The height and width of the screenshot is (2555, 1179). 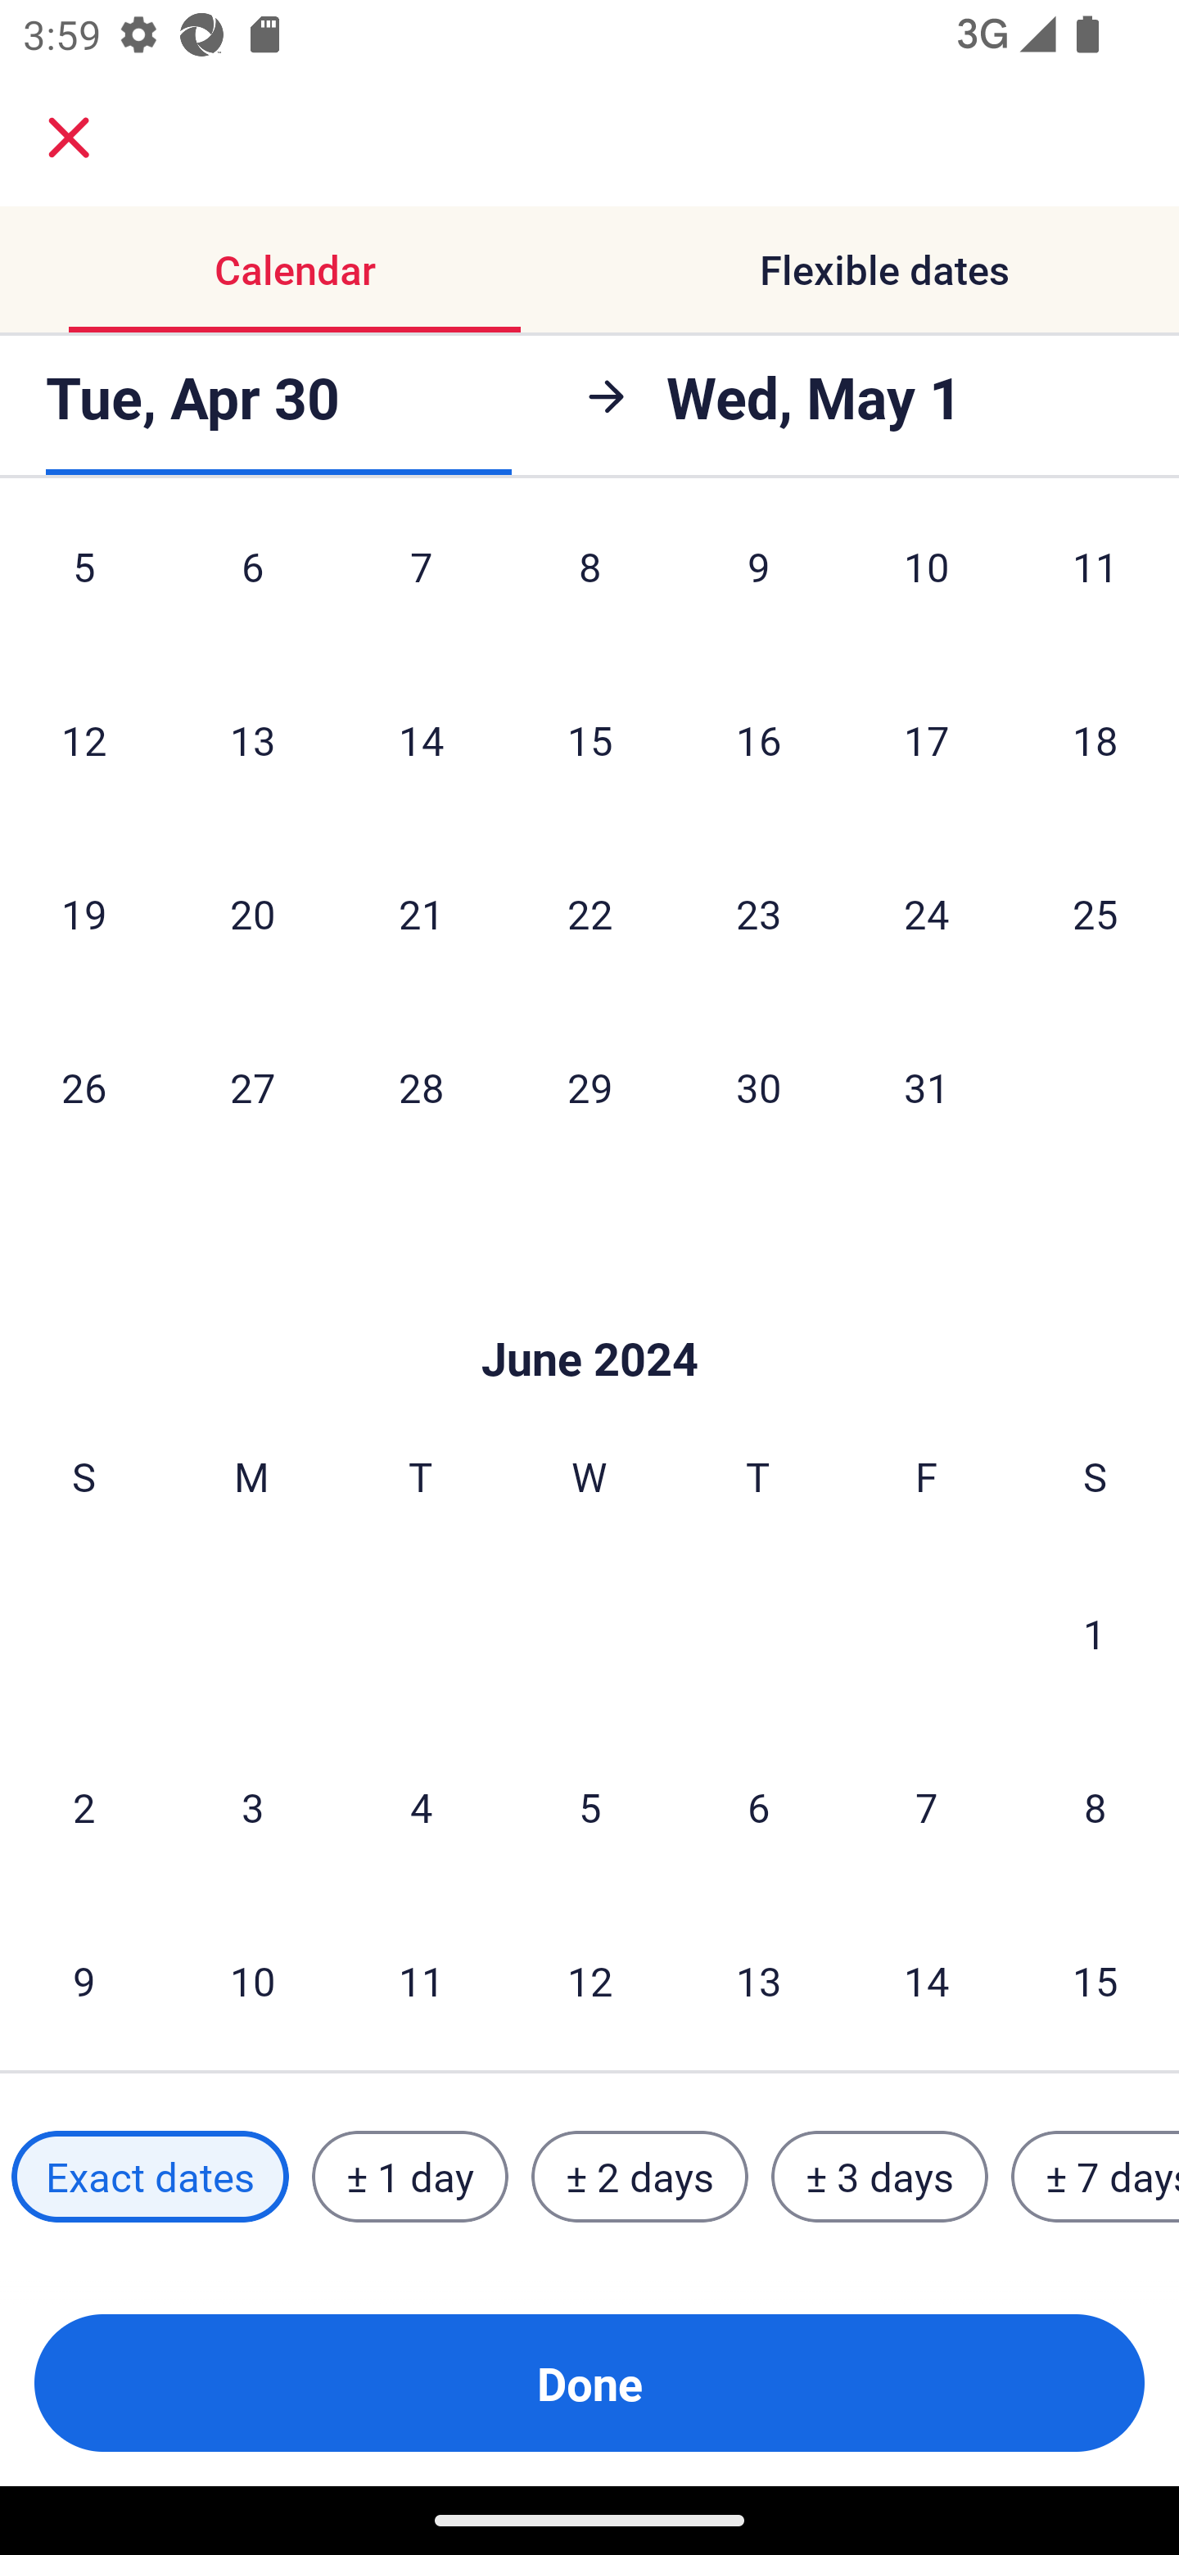 I want to click on Exact dates, so click(x=150, y=2177).